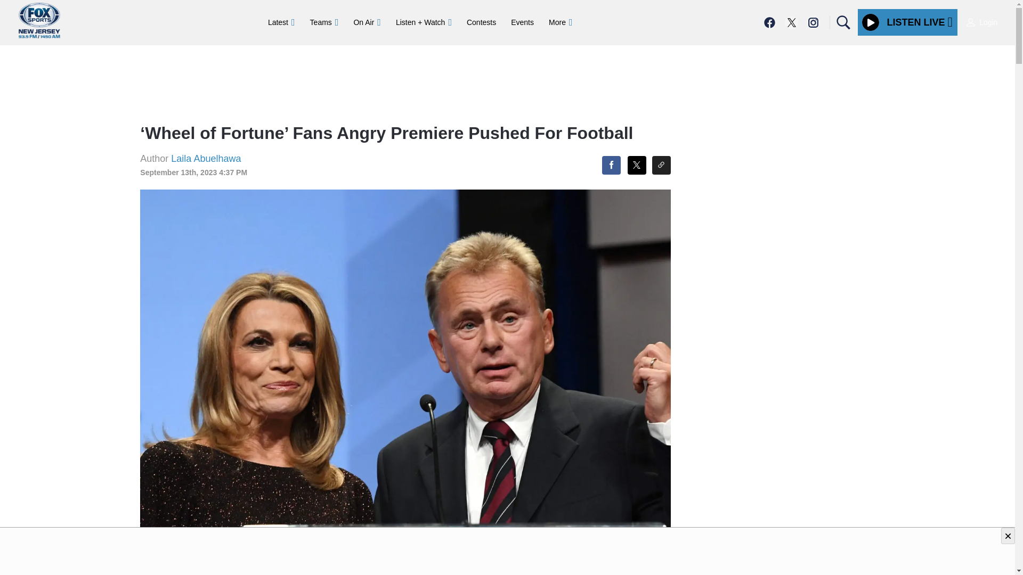  What do you see at coordinates (1008, 536) in the screenshot?
I see `Close AdCheckmark indicating ad close` at bounding box center [1008, 536].